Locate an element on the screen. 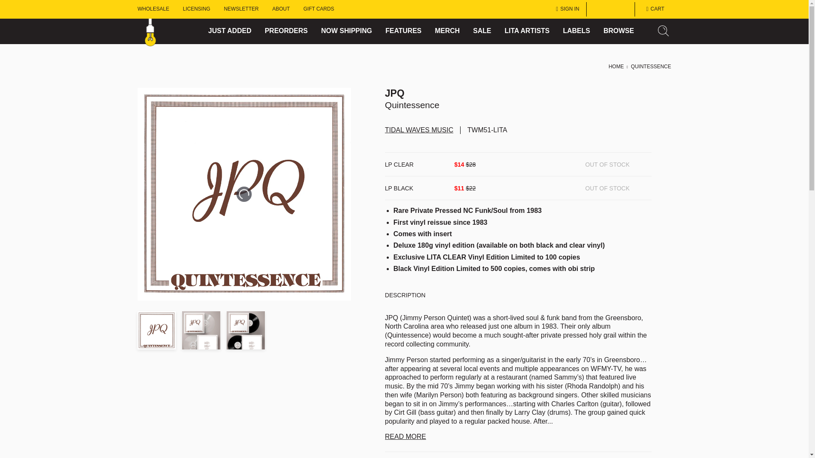 This screenshot has height=458, width=815. MERCH is located at coordinates (447, 31).